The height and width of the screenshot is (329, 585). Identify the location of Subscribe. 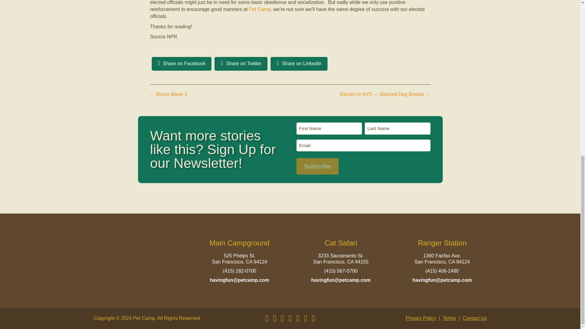
(317, 166).